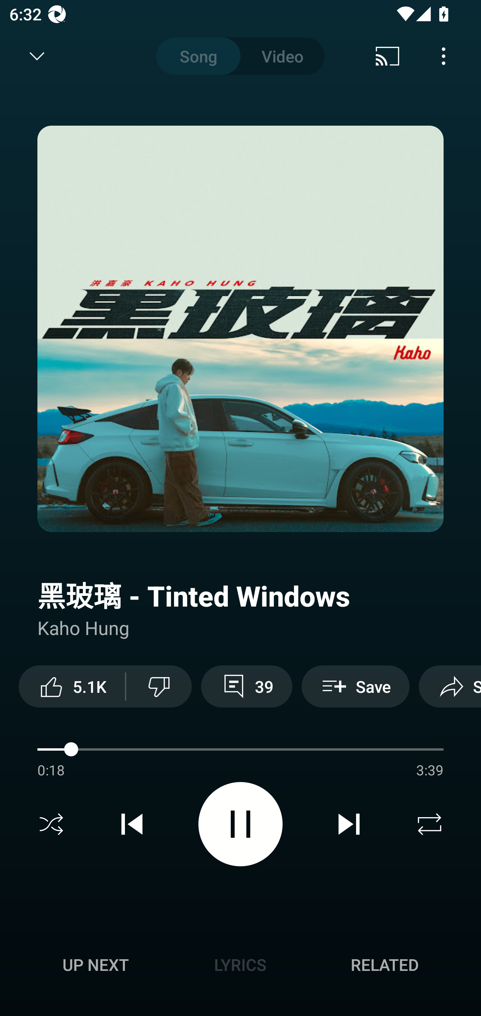 This screenshot has width=481, height=1016. Describe the element at coordinates (132, 824) in the screenshot. I see `Previous track` at that location.